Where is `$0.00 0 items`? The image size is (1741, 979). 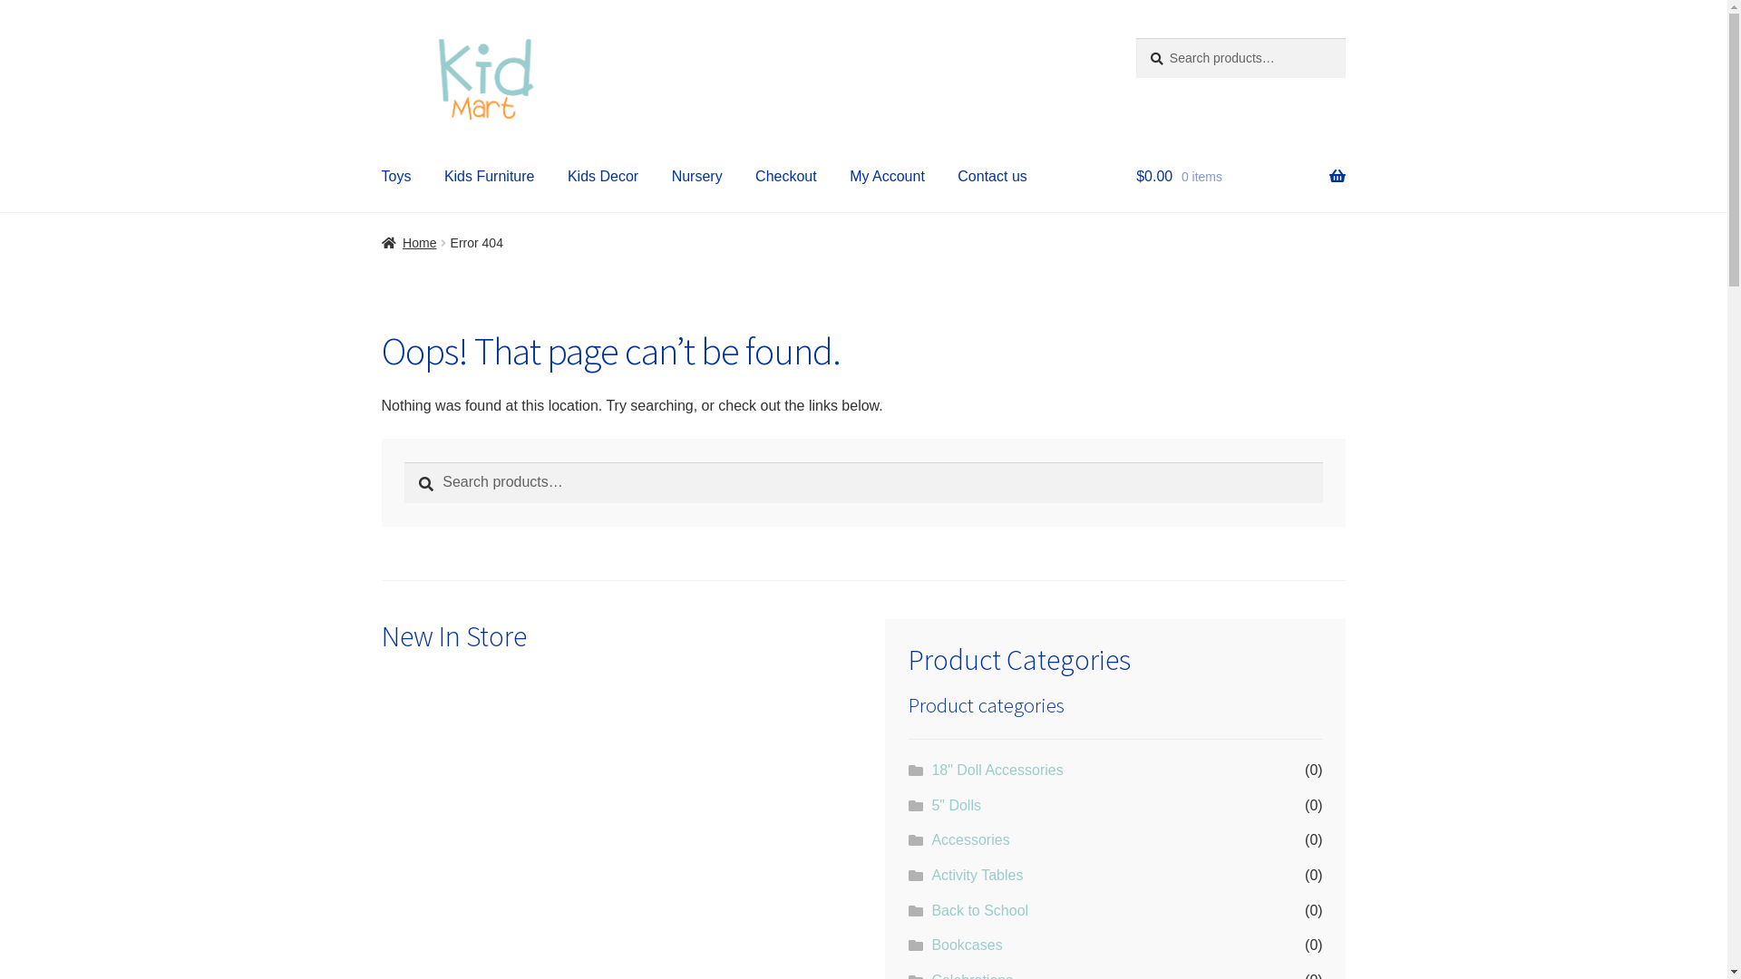 $0.00 0 items is located at coordinates (1240, 176).